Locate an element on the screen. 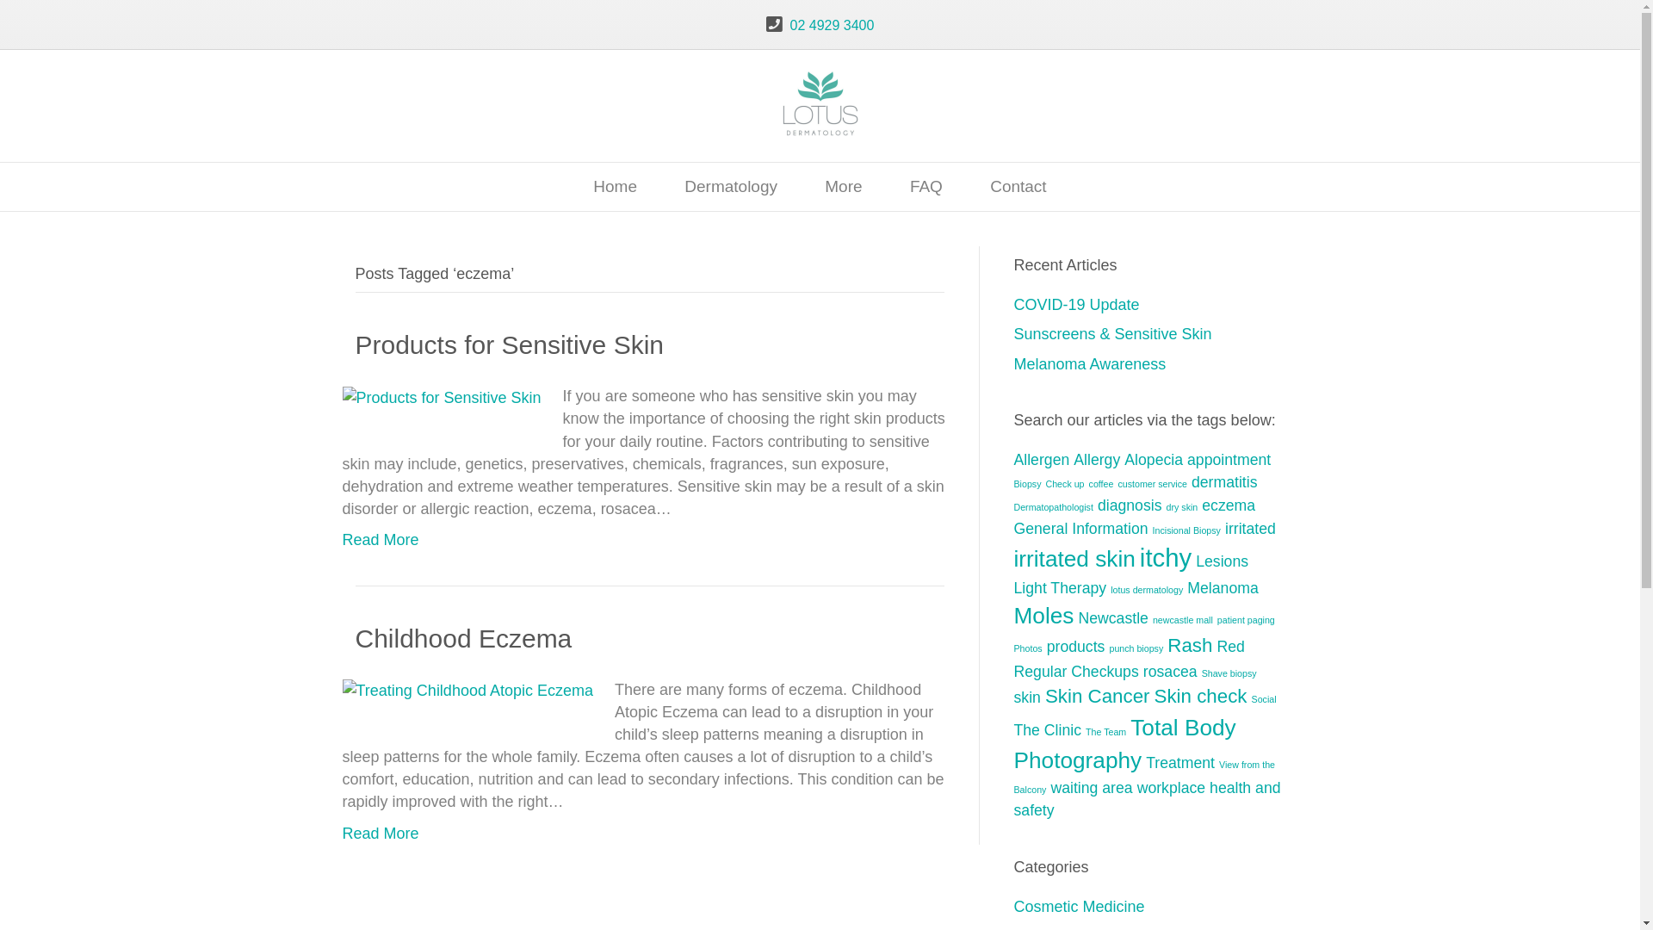 This screenshot has width=1653, height=930. Rash is located at coordinates (1190, 646).